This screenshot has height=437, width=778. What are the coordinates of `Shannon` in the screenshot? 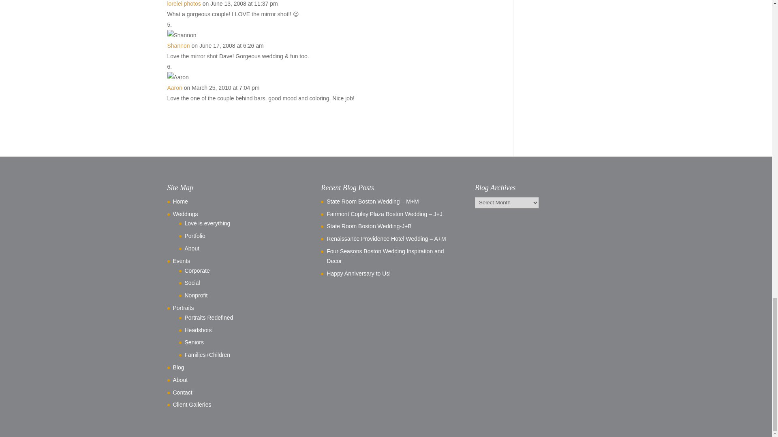 It's located at (178, 45).